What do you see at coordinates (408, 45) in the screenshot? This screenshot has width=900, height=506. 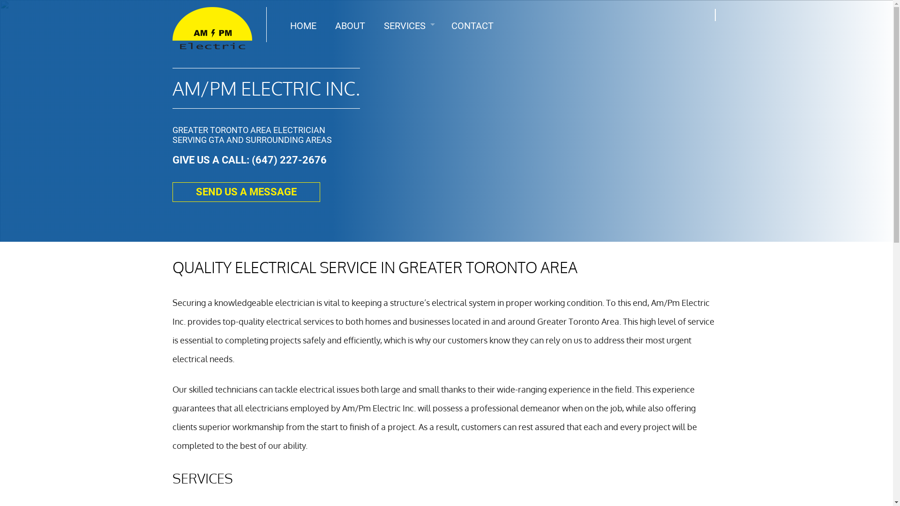 I see `Boom truck services` at bounding box center [408, 45].